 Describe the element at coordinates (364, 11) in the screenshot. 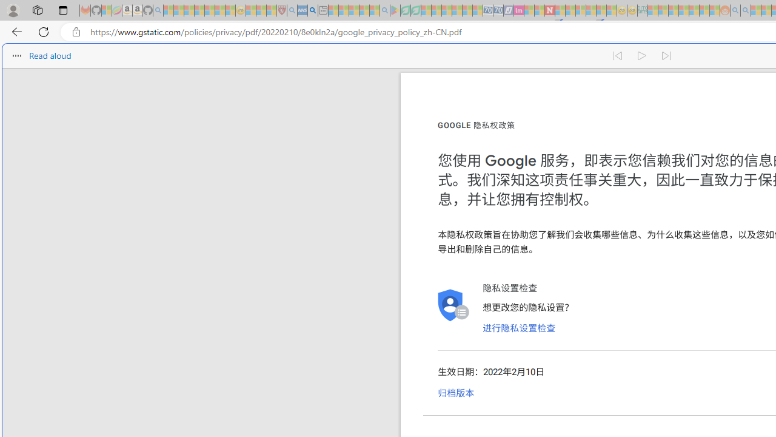

I see `Pets - MSN - Sleeping` at that location.